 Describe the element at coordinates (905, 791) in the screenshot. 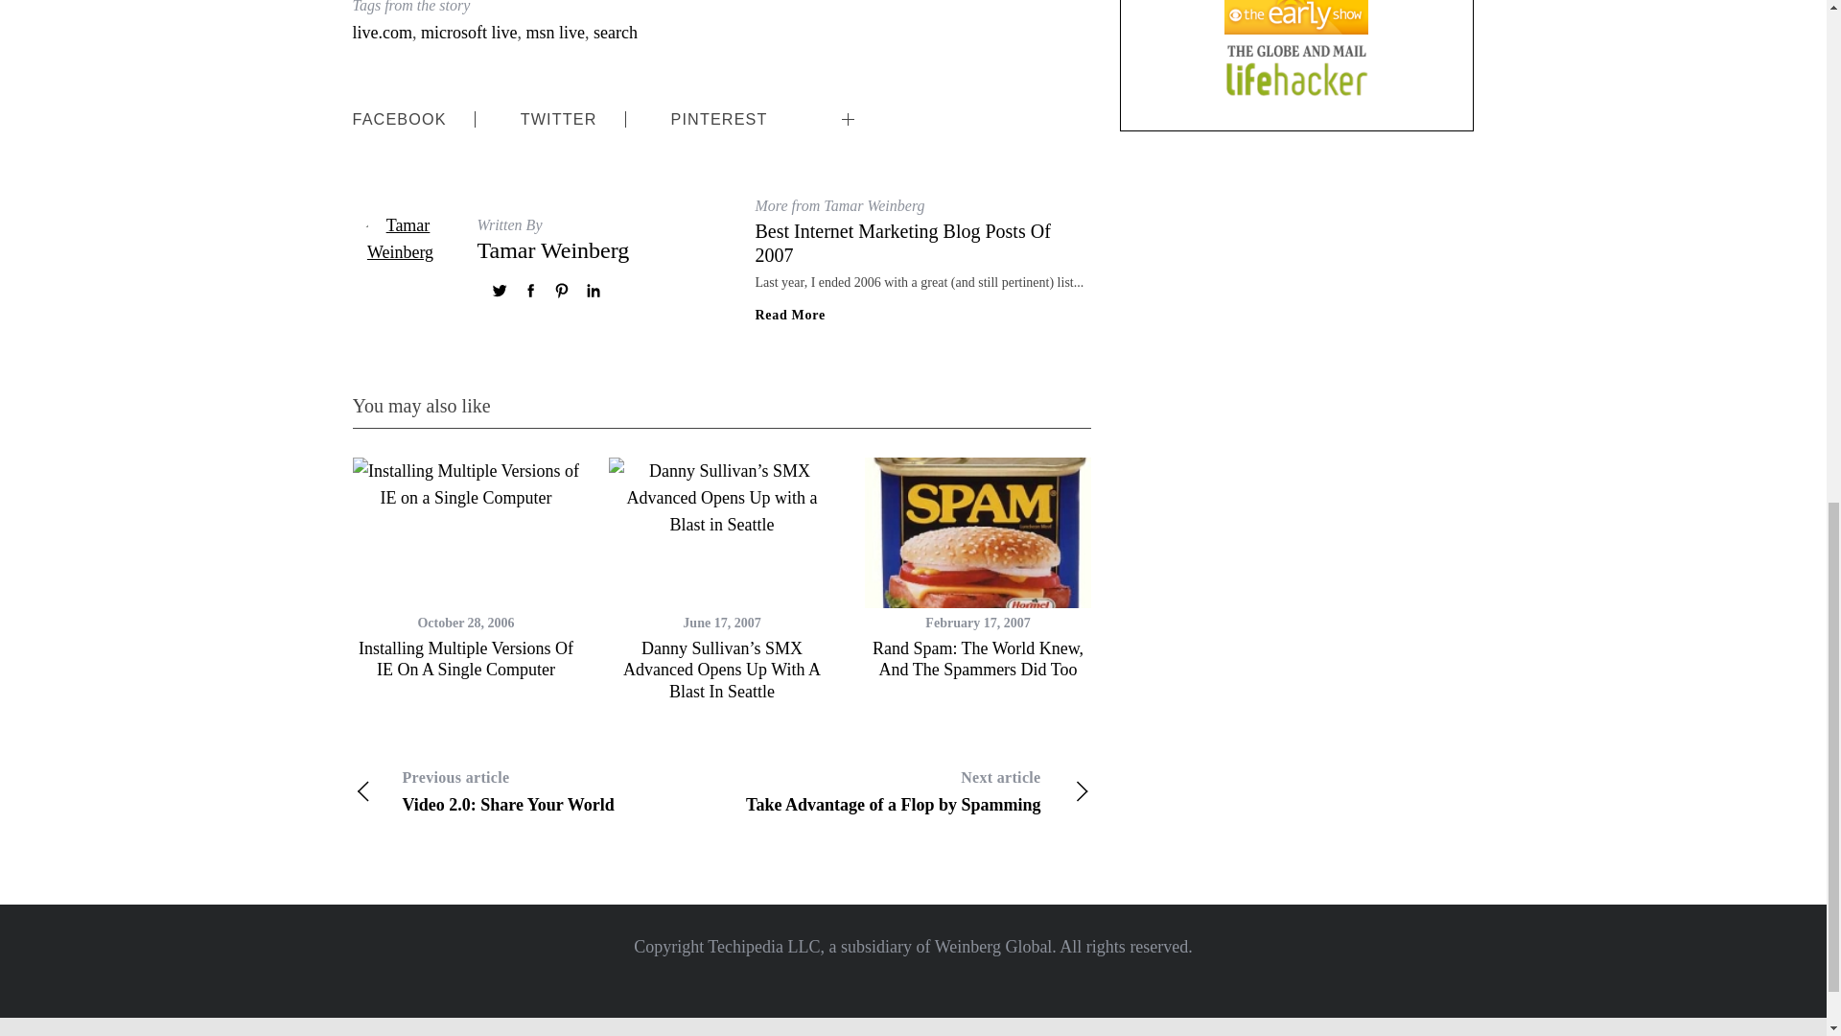

I see `FACEBOOK` at that location.